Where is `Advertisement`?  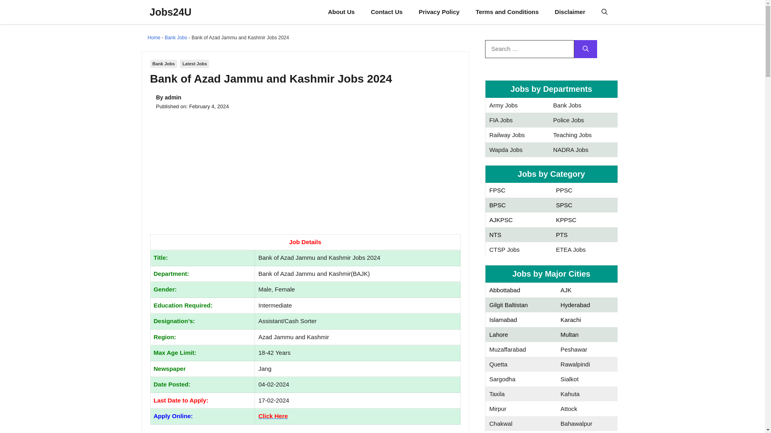
Advertisement is located at coordinates (305, 174).